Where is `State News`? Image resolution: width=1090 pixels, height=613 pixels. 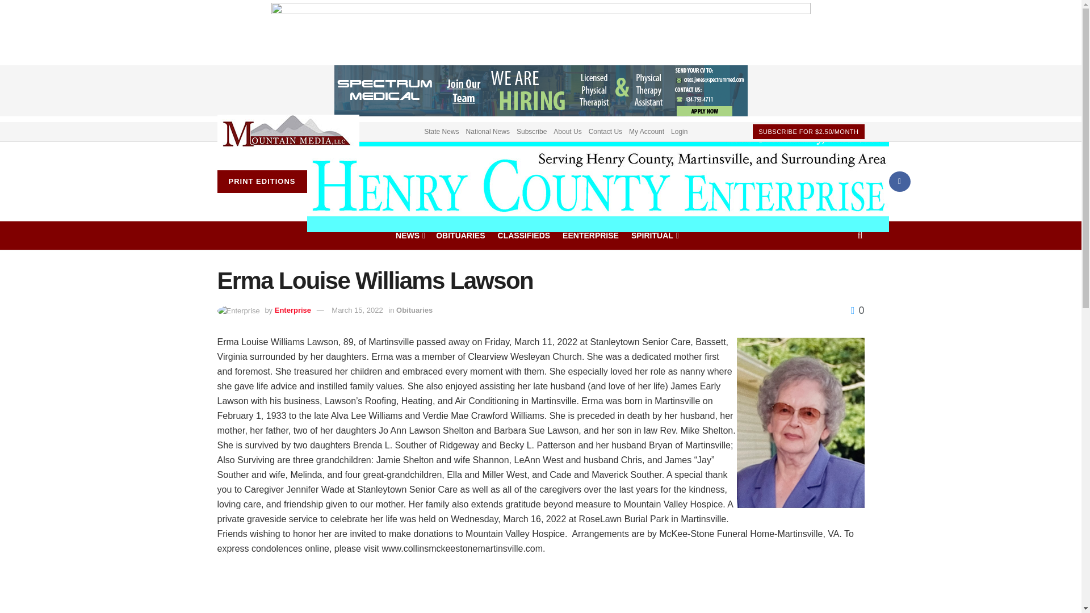
State News is located at coordinates (441, 131).